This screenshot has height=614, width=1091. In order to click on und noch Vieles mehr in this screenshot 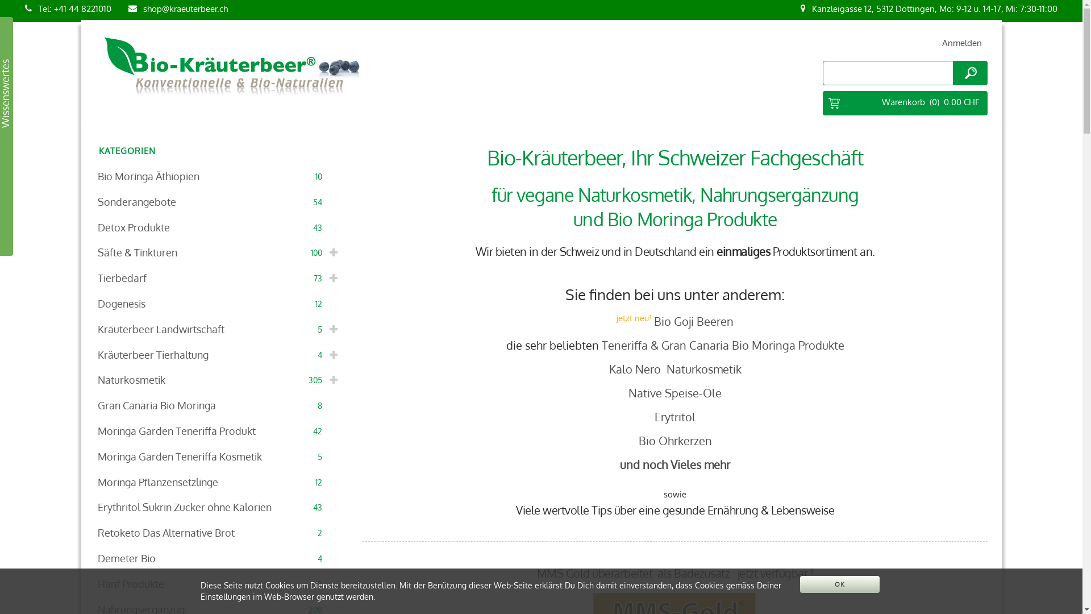, I will do `click(675, 464)`.